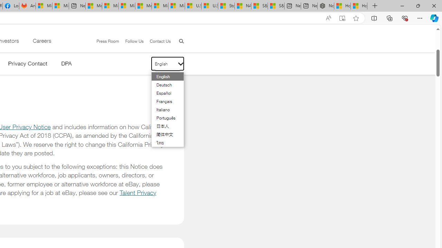 Image resolution: width=442 pixels, height=248 pixels. I want to click on Settings and more (Alt+F), so click(420, 18).